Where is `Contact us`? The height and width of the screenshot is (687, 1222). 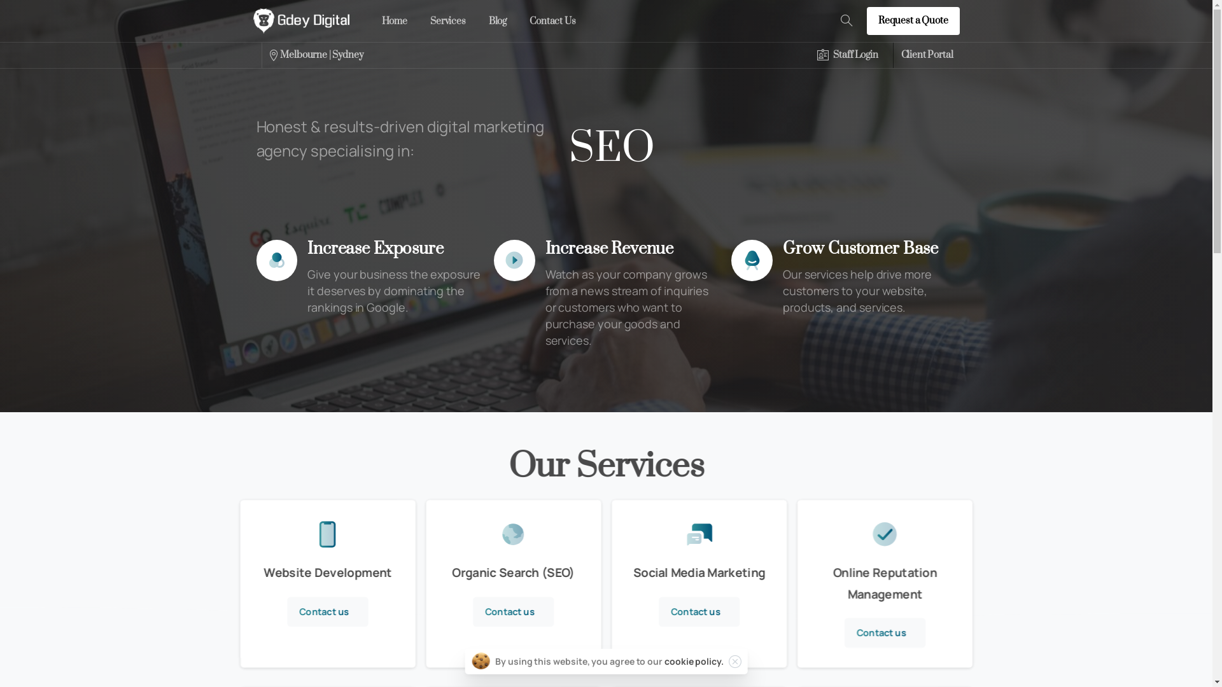
Contact us is located at coordinates (326, 611).